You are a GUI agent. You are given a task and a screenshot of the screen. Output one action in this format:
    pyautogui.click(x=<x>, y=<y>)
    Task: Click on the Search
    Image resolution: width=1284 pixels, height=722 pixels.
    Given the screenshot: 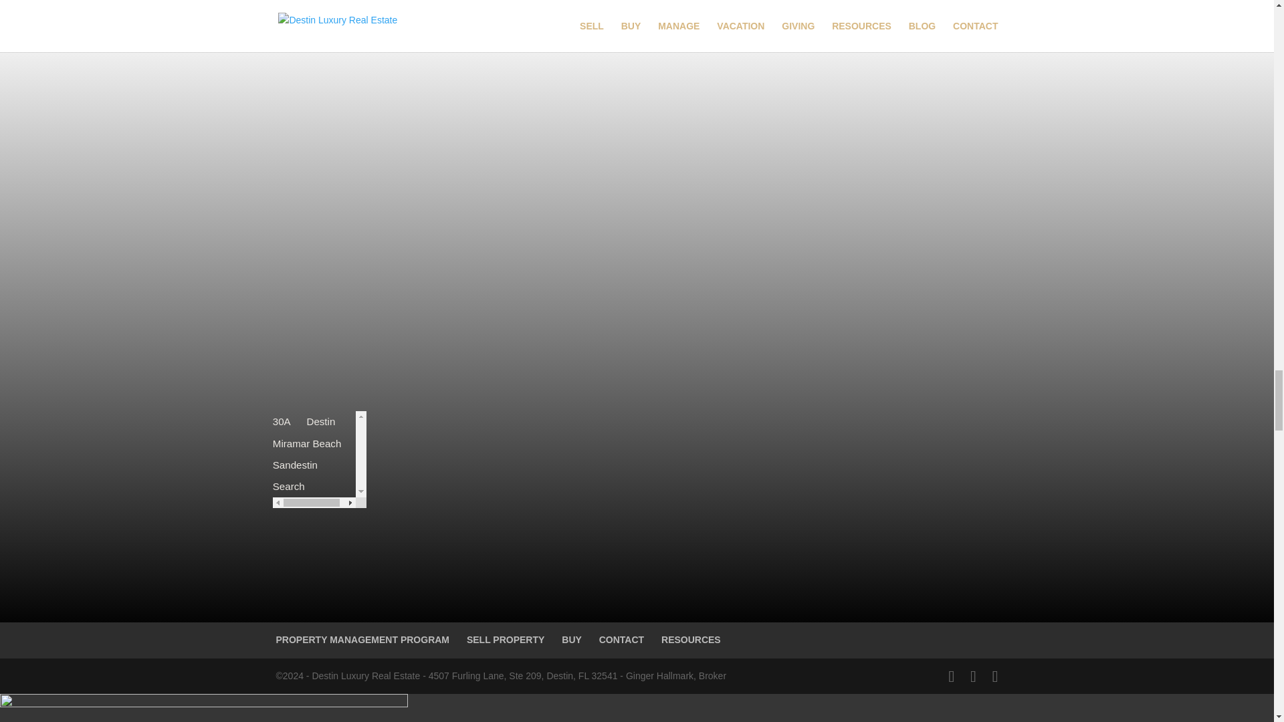 What is the action you would take?
    pyautogui.click(x=287, y=488)
    